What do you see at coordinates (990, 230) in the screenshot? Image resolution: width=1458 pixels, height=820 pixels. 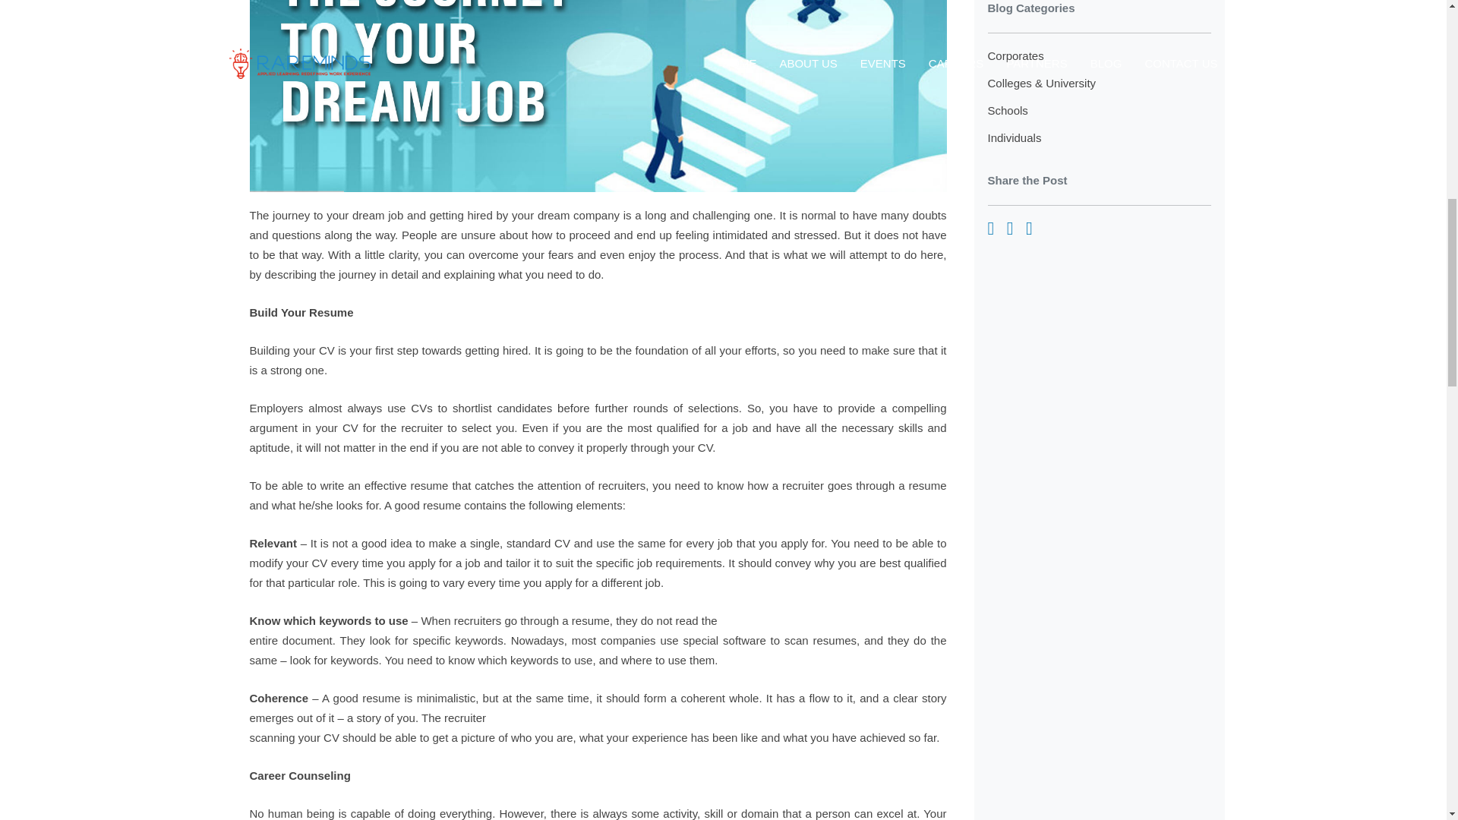 I see `Share this post on Facebook` at bounding box center [990, 230].